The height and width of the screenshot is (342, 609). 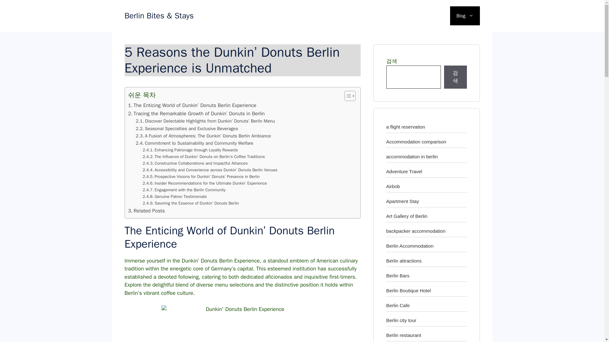 I want to click on Engagement with the Berlin Community, so click(x=184, y=190).